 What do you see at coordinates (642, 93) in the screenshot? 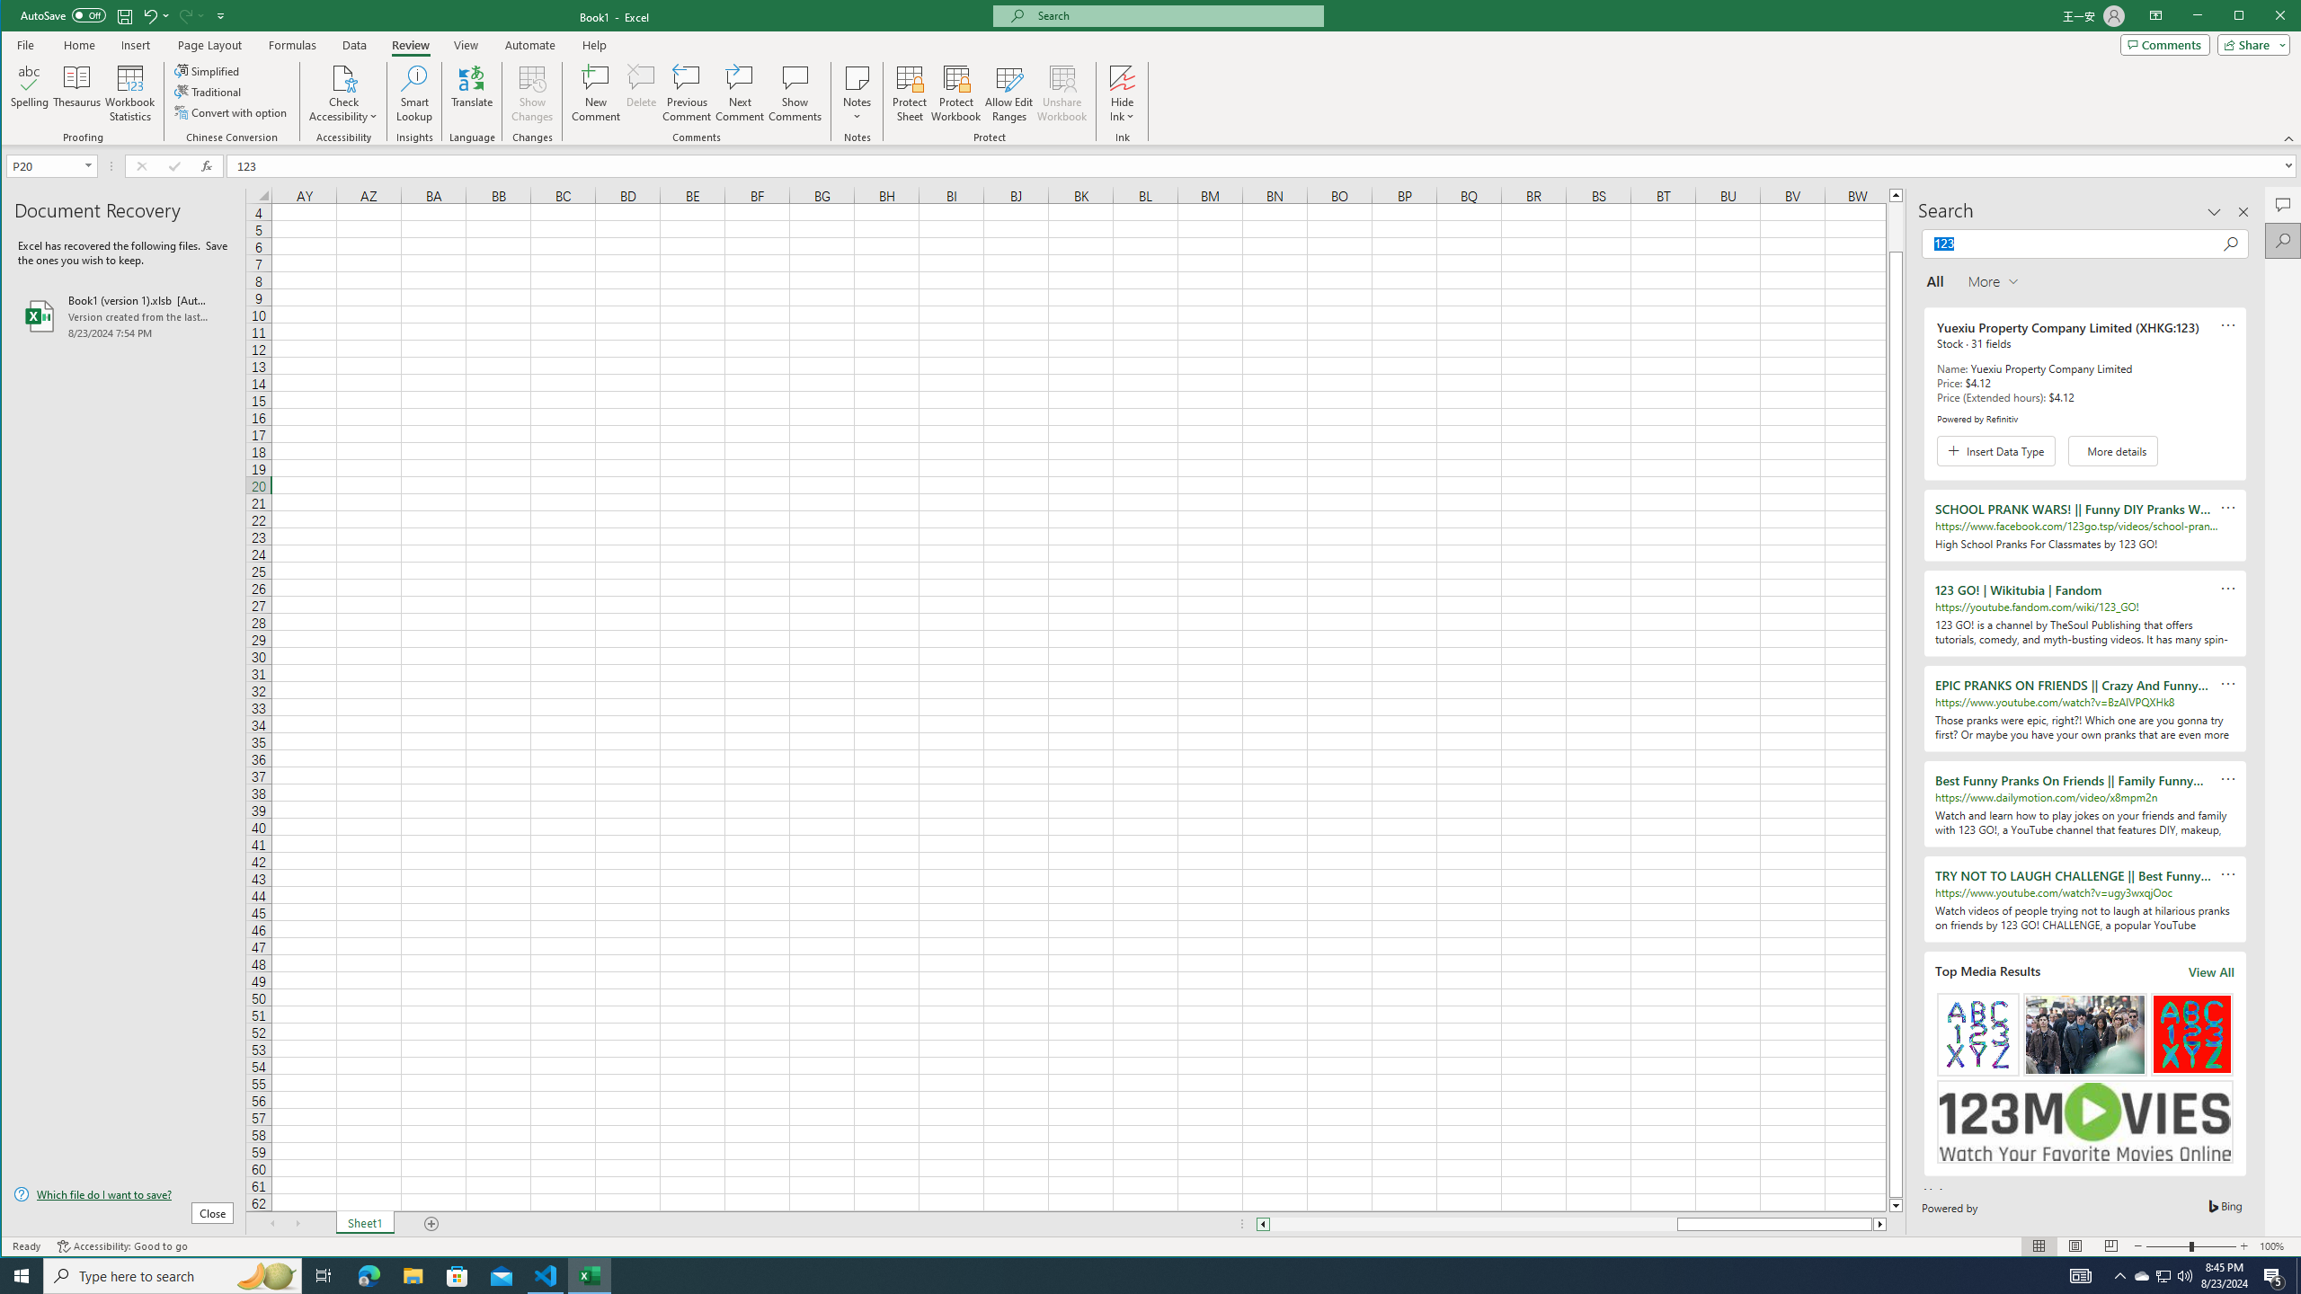
I see `Book1 (version 1).xlsb  [AutoRecovered]` at bounding box center [642, 93].